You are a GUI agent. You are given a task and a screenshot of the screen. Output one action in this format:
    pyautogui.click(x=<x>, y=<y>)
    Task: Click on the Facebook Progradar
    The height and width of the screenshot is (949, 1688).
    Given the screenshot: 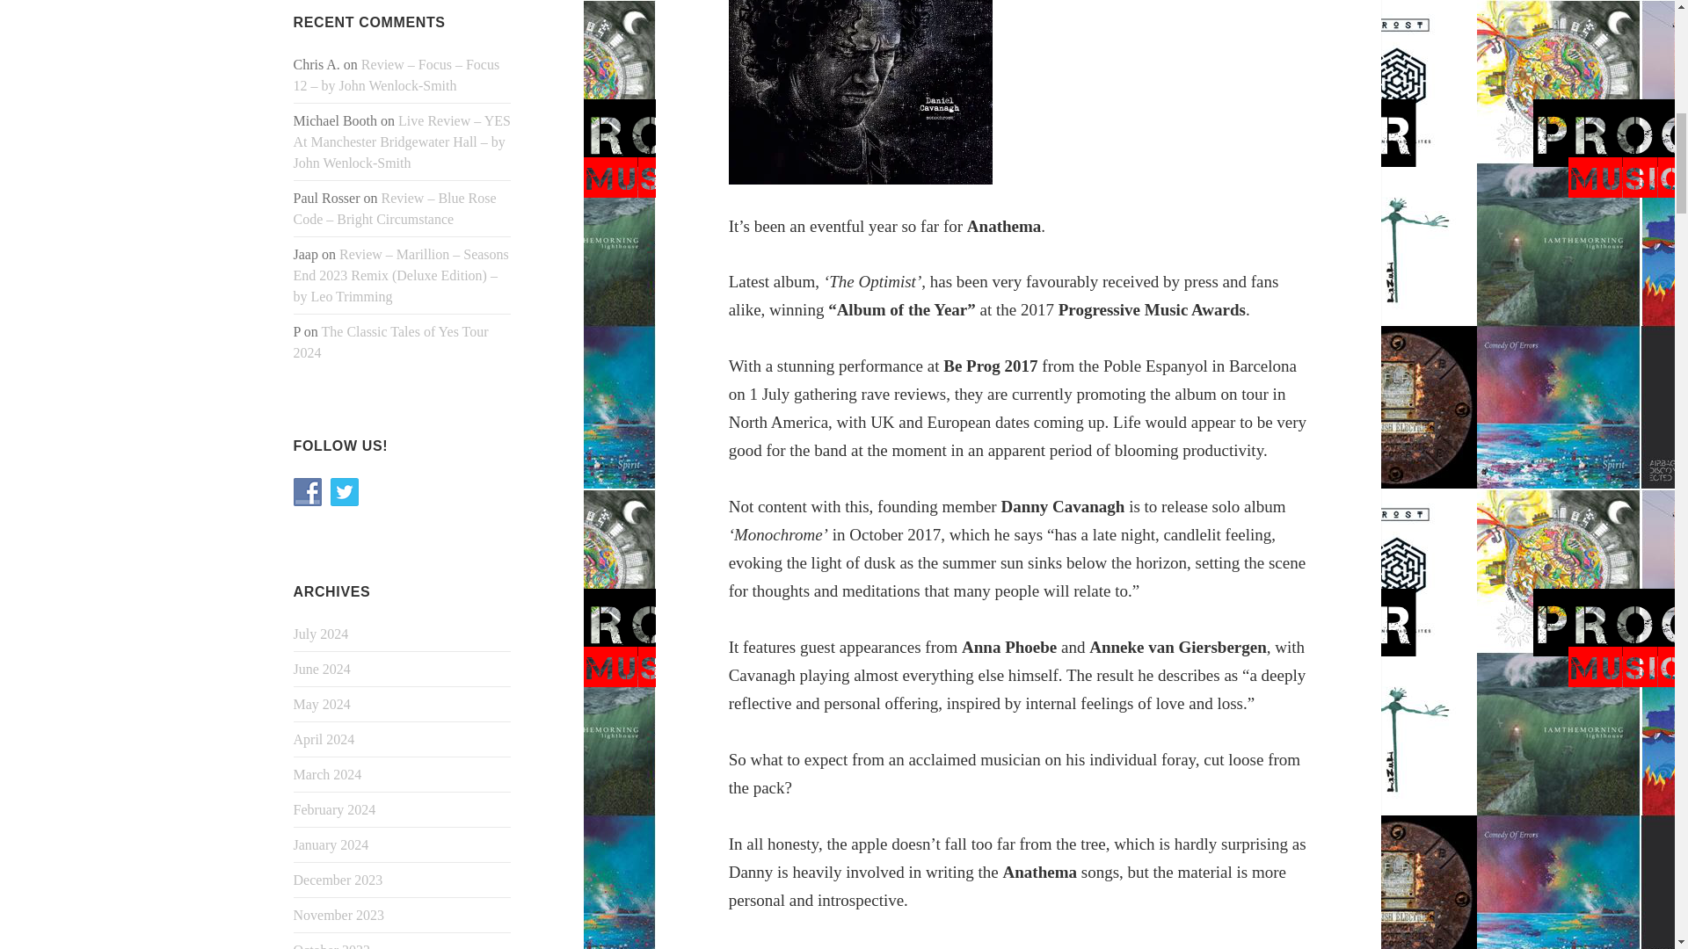 What is the action you would take?
    pyautogui.click(x=308, y=492)
    